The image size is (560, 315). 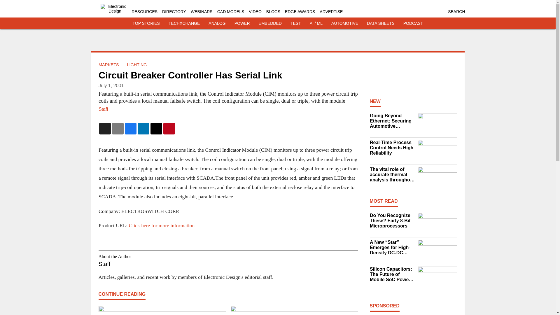 What do you see at coordinates (146, 23) in the screenshot?
I see `TOP STORIES` at bounding box center [146, 23].